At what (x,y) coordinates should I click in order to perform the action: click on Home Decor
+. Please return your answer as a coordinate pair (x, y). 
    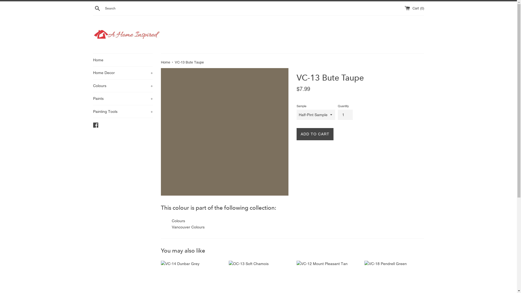
    Looking at the image, I should click on (123, 73).